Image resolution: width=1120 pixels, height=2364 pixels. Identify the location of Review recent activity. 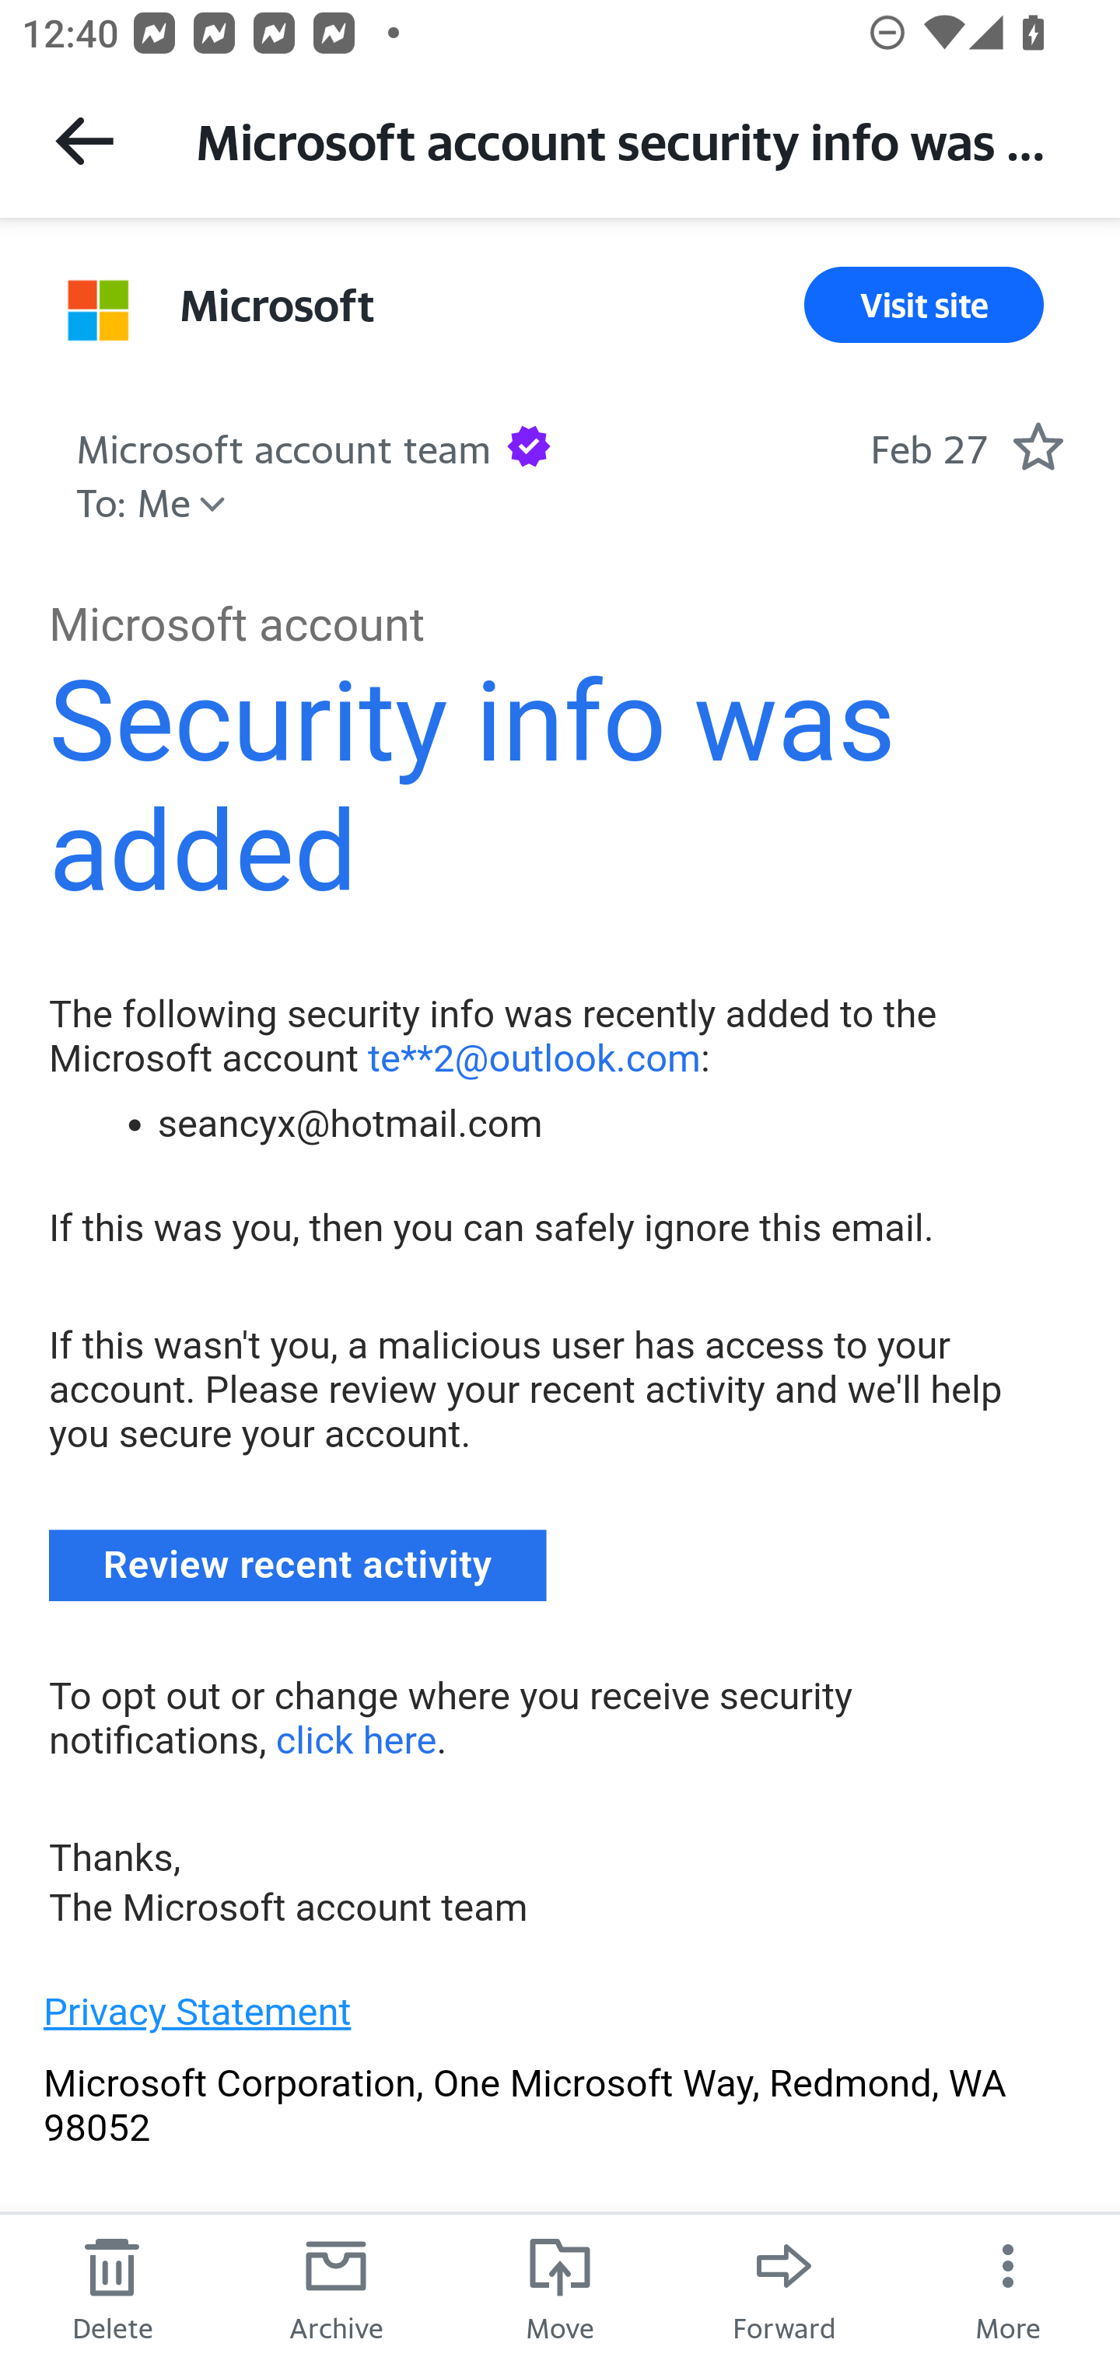
(299, 1566).